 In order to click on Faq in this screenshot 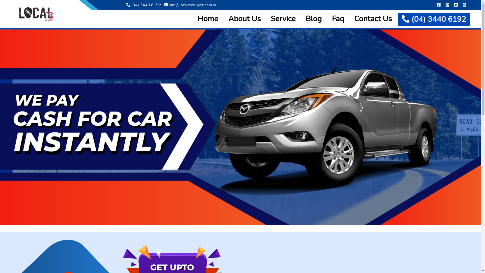, I will do `click(338, 19)`.